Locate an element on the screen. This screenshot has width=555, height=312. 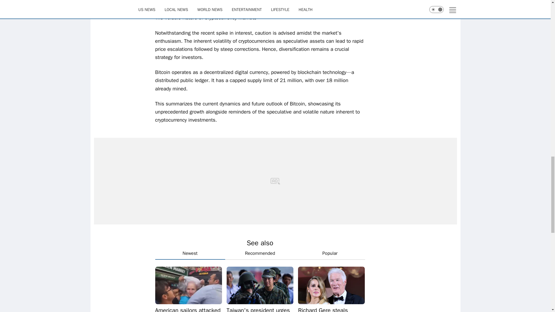
Richard Gere steals Venice spotlight with romantic gesture is located at coordinates (331, 309).